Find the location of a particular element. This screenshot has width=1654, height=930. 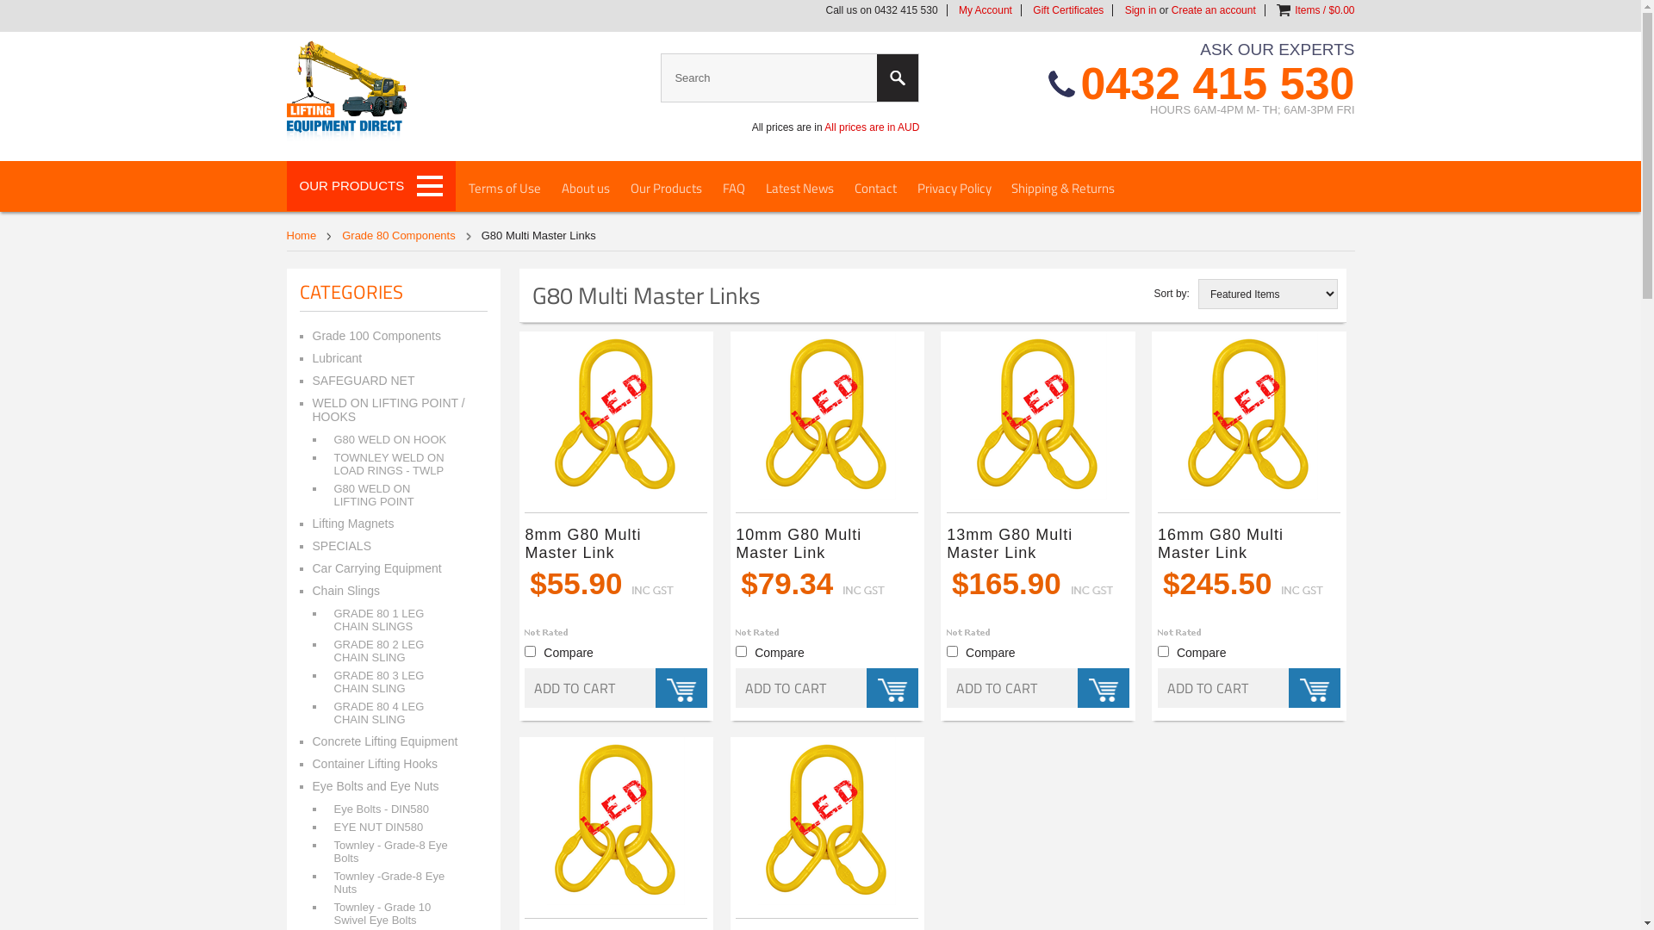

Terms of Use is located at coordinates (505, 188).